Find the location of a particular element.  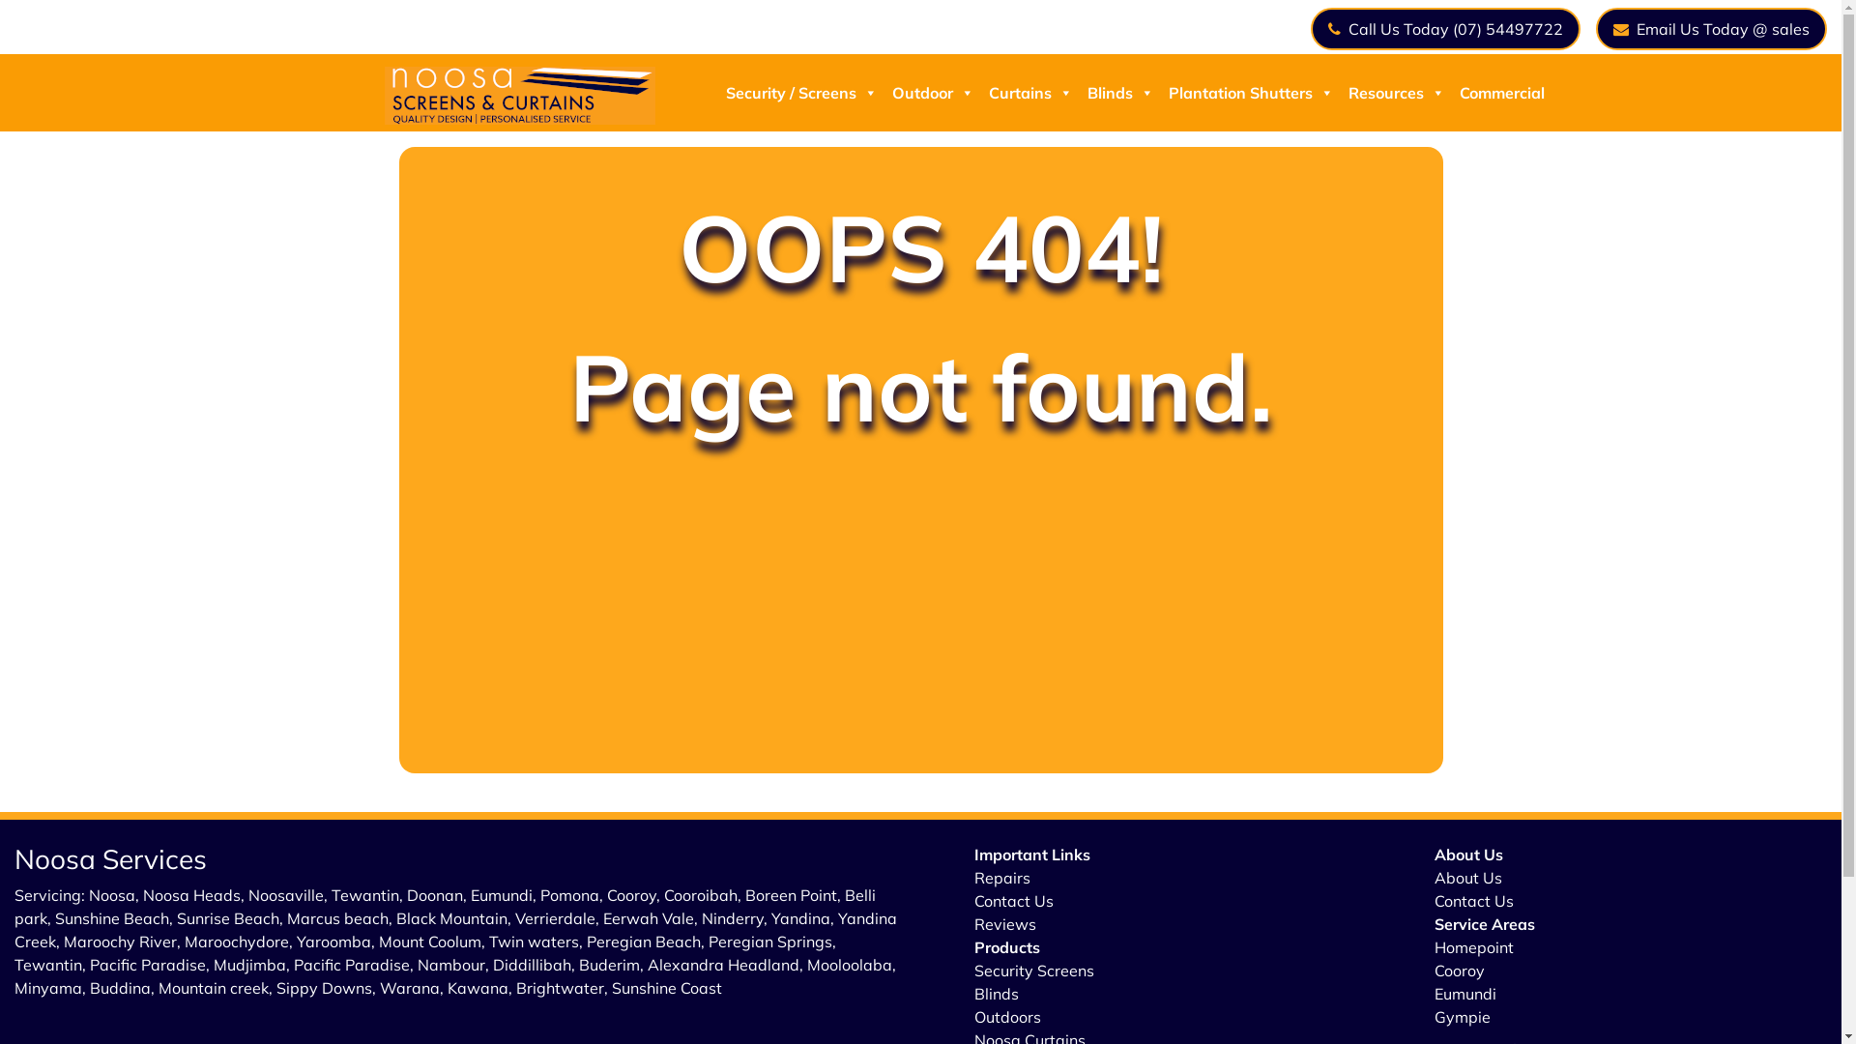

Security / Screens is located at coordinates (799, 93).